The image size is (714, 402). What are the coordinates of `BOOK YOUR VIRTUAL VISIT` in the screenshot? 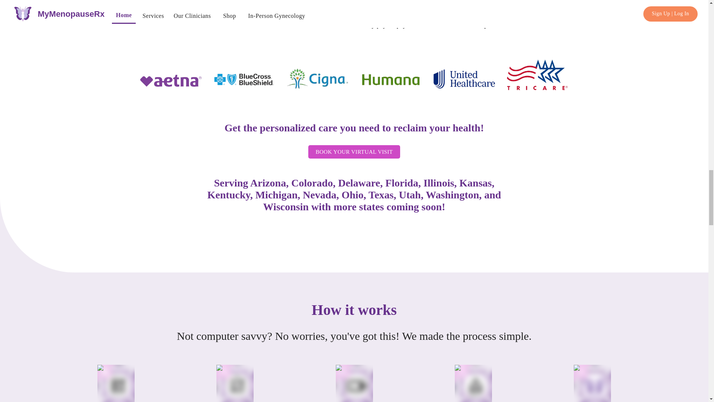 It's located at (354, 151).